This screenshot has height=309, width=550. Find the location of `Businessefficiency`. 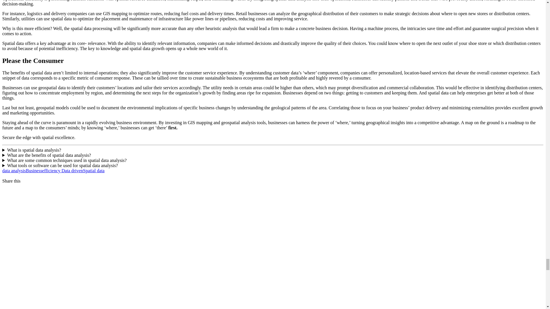

Businessefficiency is located at coordinates (44, 171).